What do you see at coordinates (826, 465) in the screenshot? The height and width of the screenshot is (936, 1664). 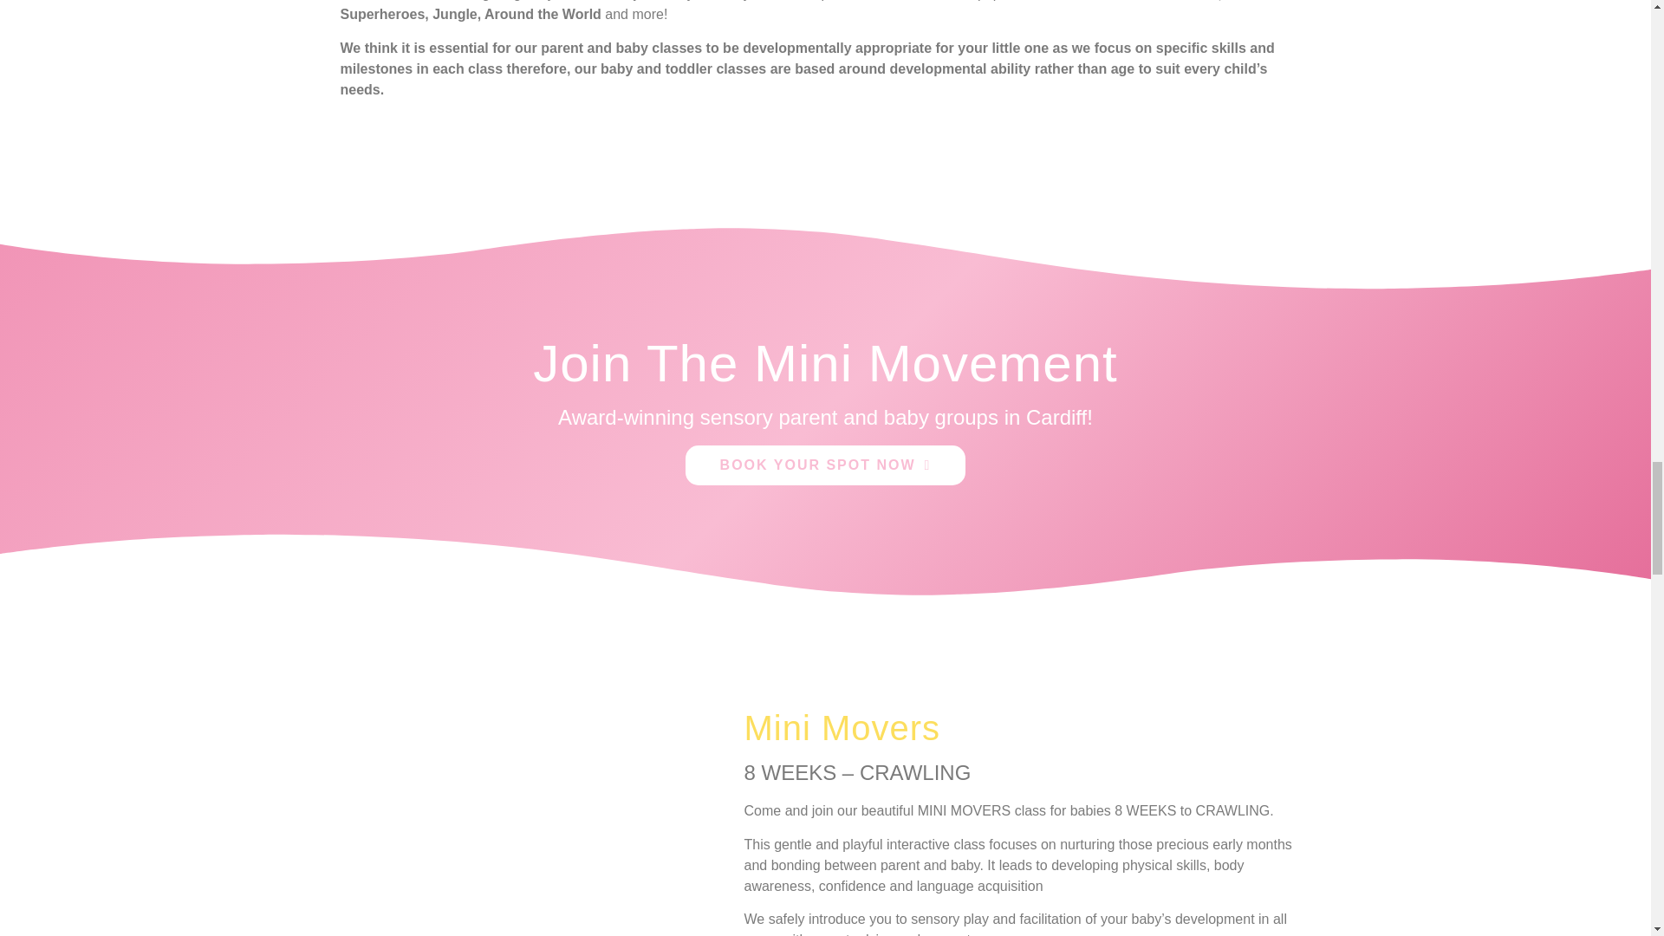 I see `BOOK YOUR SPOT NOW` at bounding box center [826, 465].